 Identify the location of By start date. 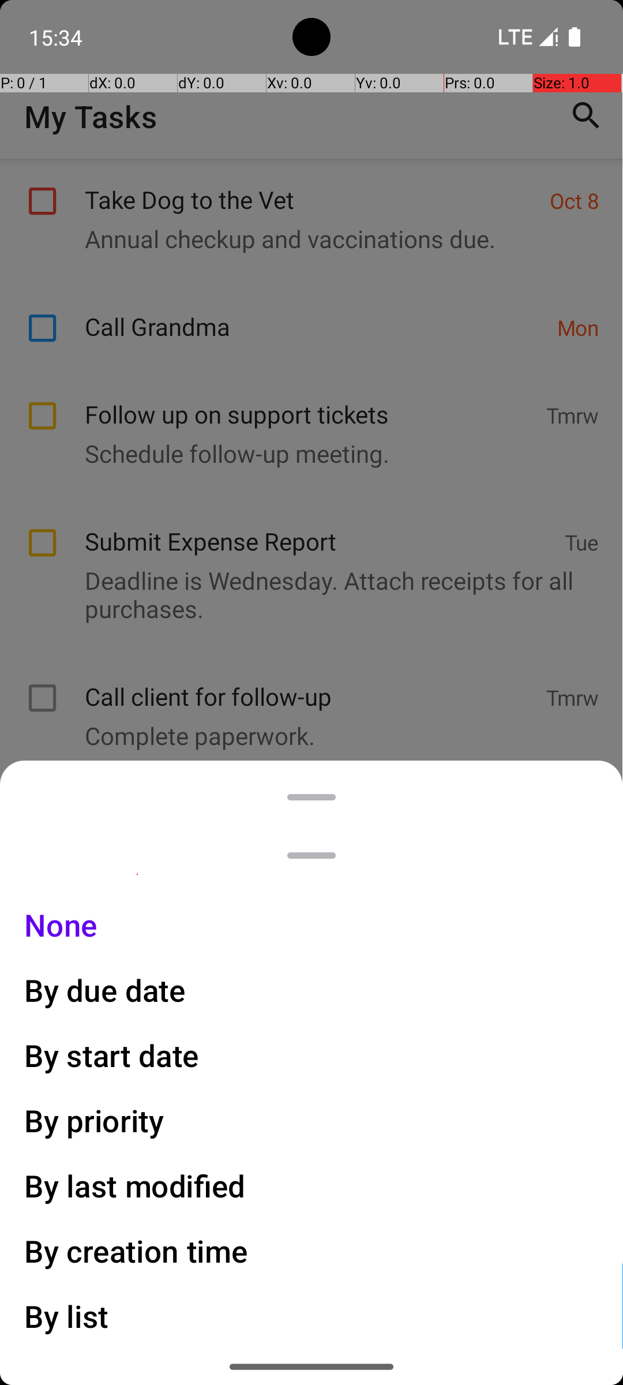
(112, 1055).